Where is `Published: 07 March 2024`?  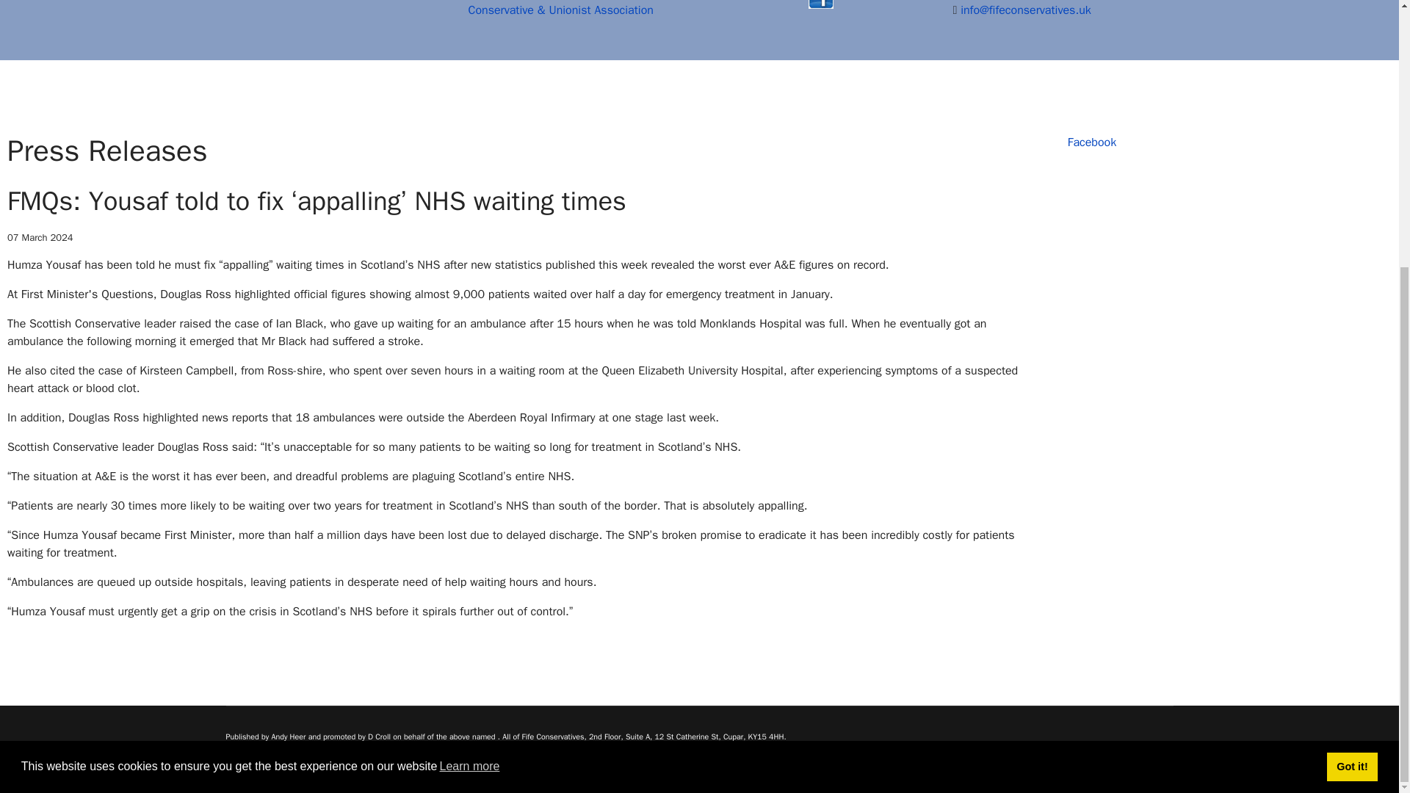 Published: 07 March 2024 is located at coordinates (40, 238).